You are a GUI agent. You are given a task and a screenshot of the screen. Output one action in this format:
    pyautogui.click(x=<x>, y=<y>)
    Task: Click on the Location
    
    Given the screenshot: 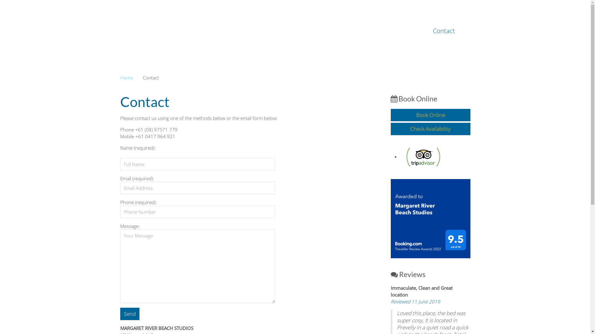 What is the action you would take?
    pyautogui.click(x=351, y=31)
    